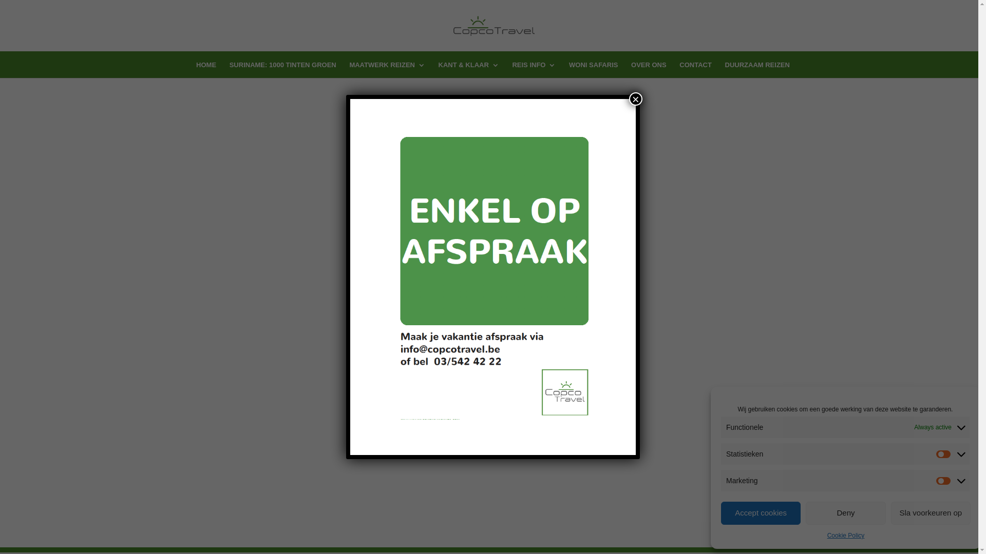 Image resolution: width=986 pixels, height=554 pixels. I want to click on Cookie Policy, so click(846, 536).